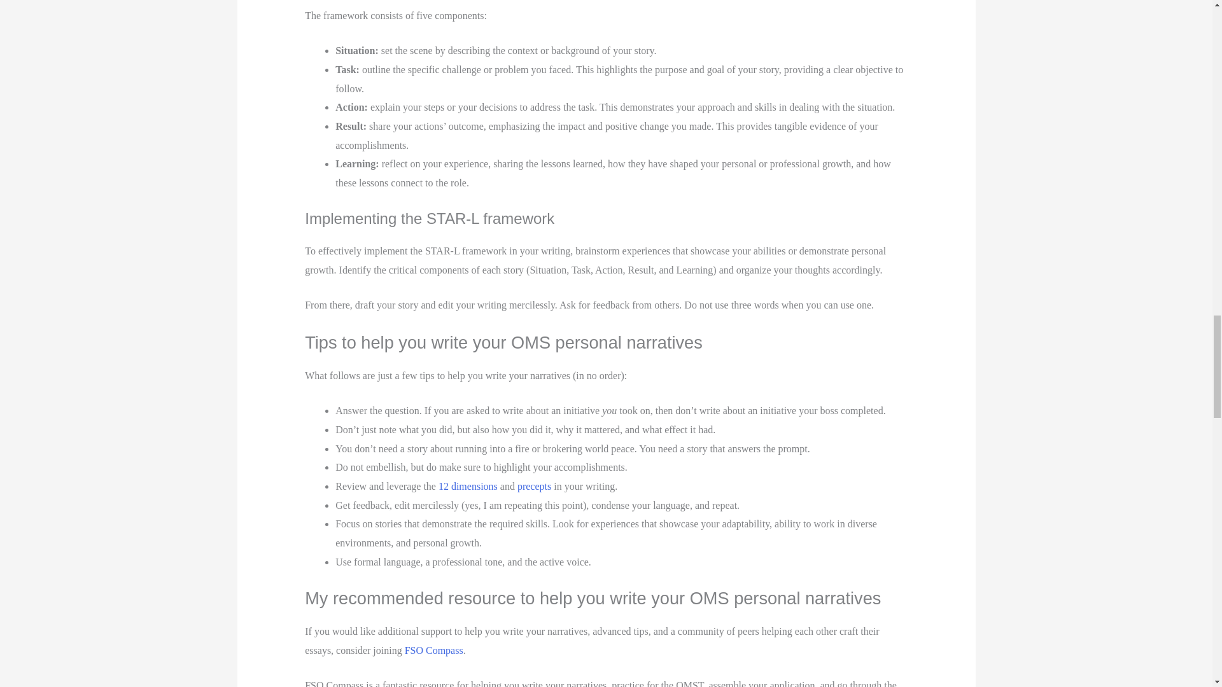 This screenshot has height=687, width=1222. What do you see at coordinates (533, 486) in the screenshot?
I see `precepts` at bounding box center [533, 486].